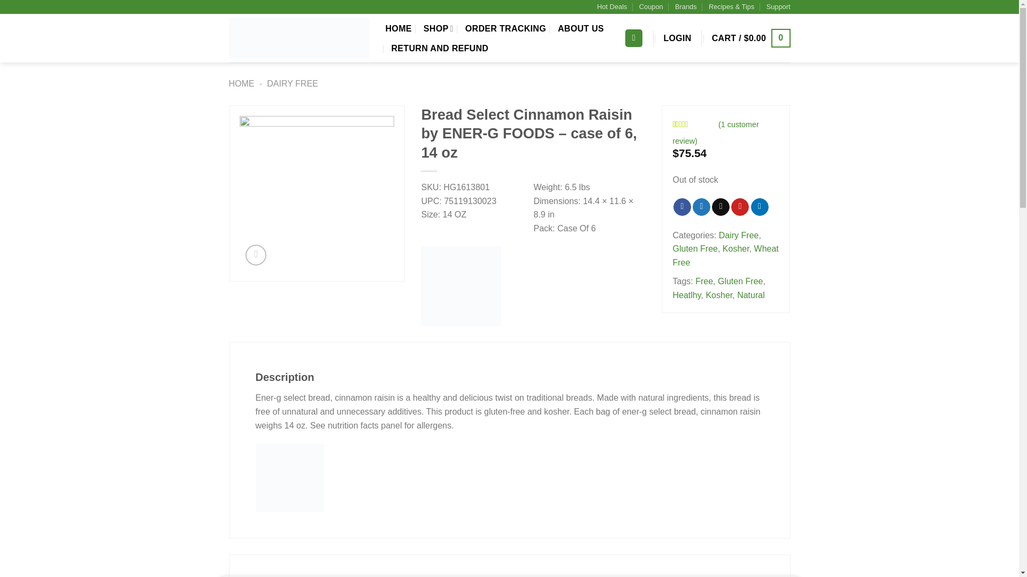  Describe the element at coordinates (398, 29) in the screenshot. I see `HOME` at that location.